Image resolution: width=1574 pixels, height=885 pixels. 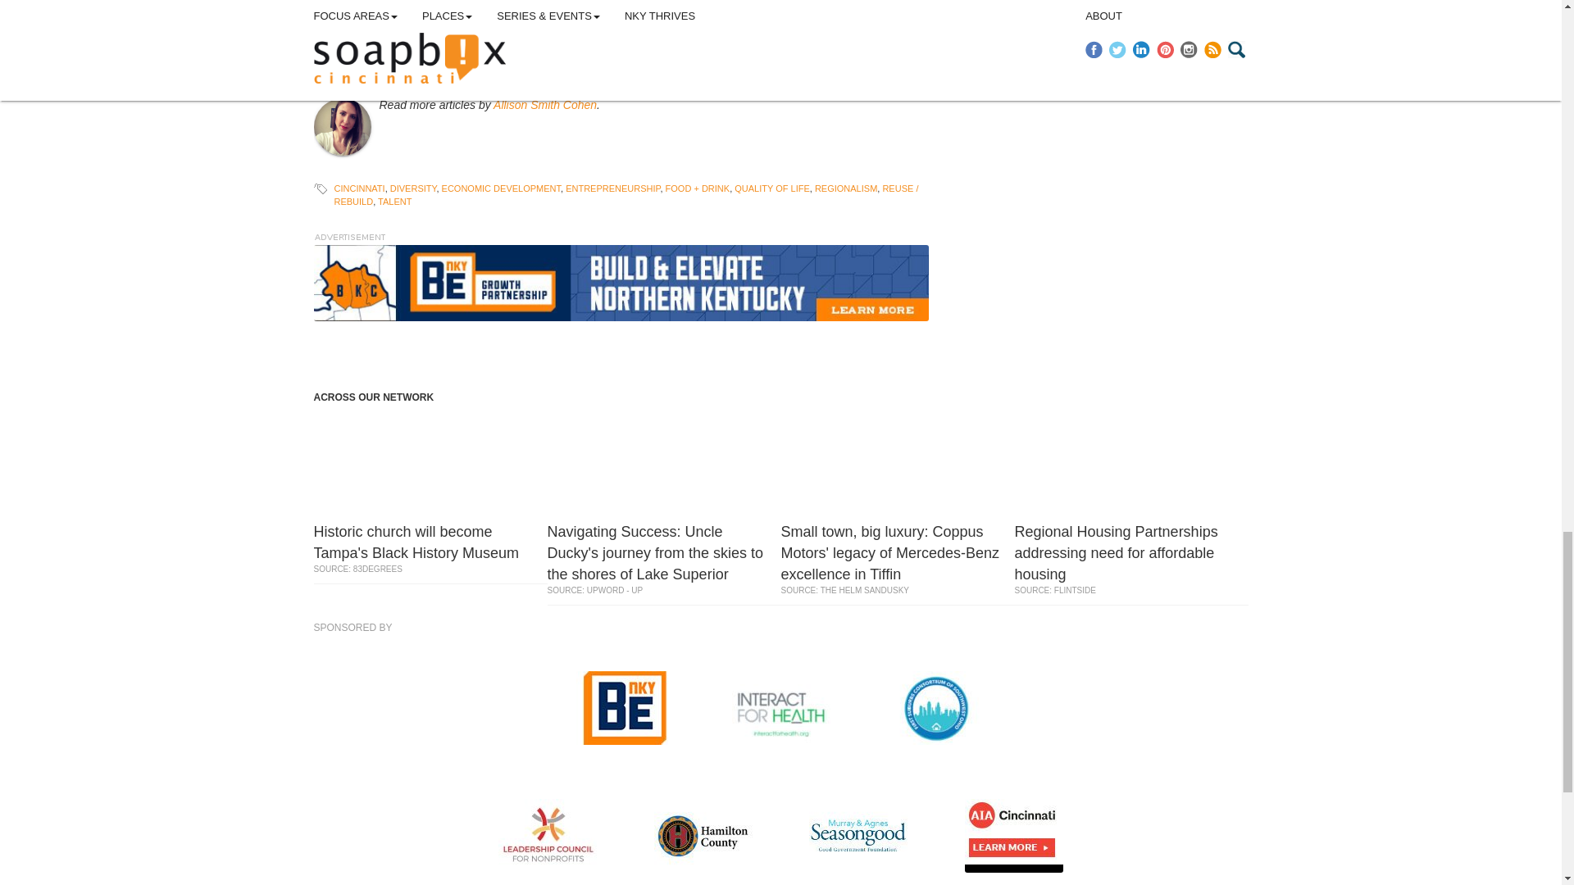 What do you see at coordinates (612, 188) in the screenshot?
I see `View more stories related to Entrepreneurship` at bounding box center [612, 188].